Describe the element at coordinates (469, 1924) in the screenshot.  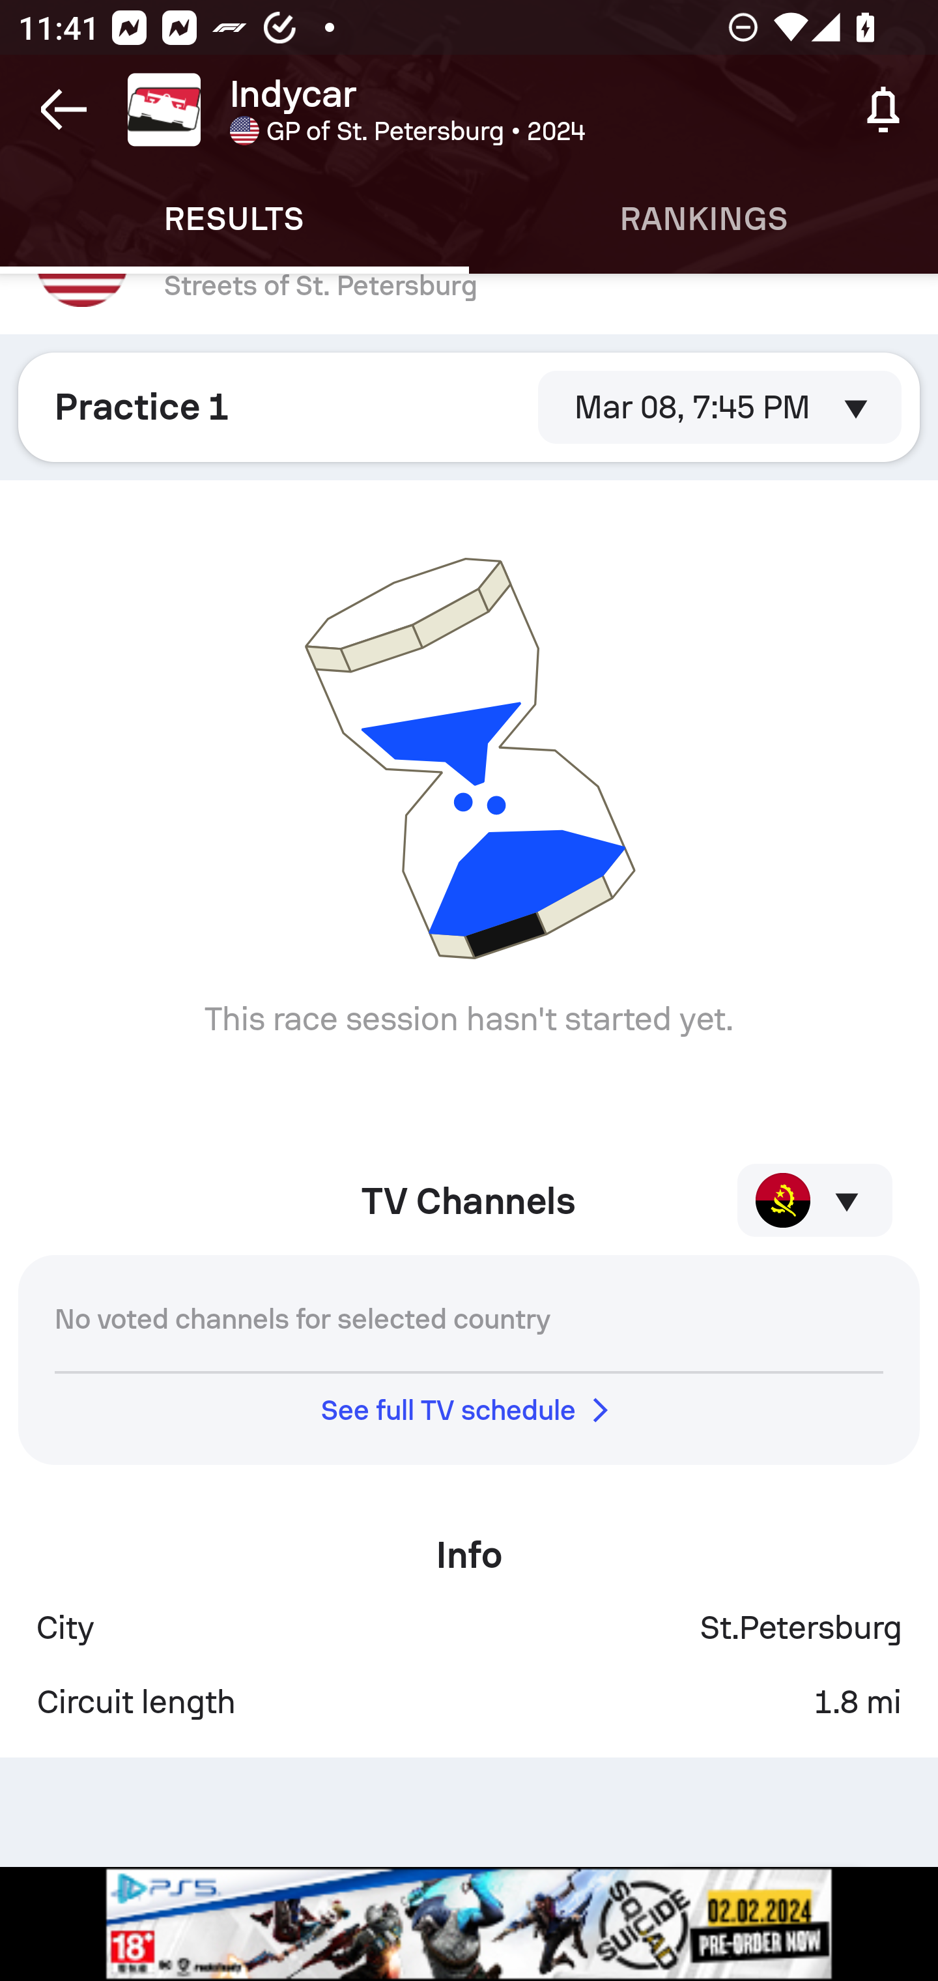
I see `kgdfiivk_320x50` at that location.